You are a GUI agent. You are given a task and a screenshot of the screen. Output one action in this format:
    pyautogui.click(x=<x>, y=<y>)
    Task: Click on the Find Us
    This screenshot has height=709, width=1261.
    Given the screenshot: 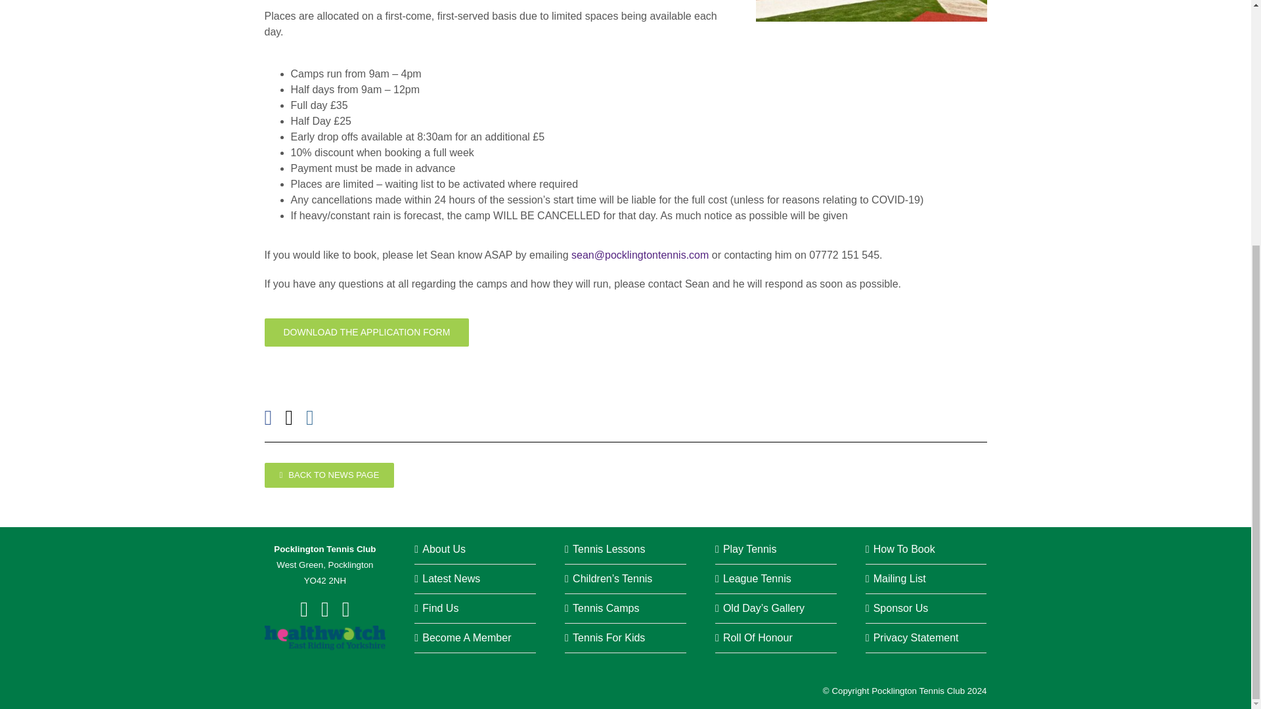 What is the action you would take?
    pyautogui.click(x=440, y=608)
    